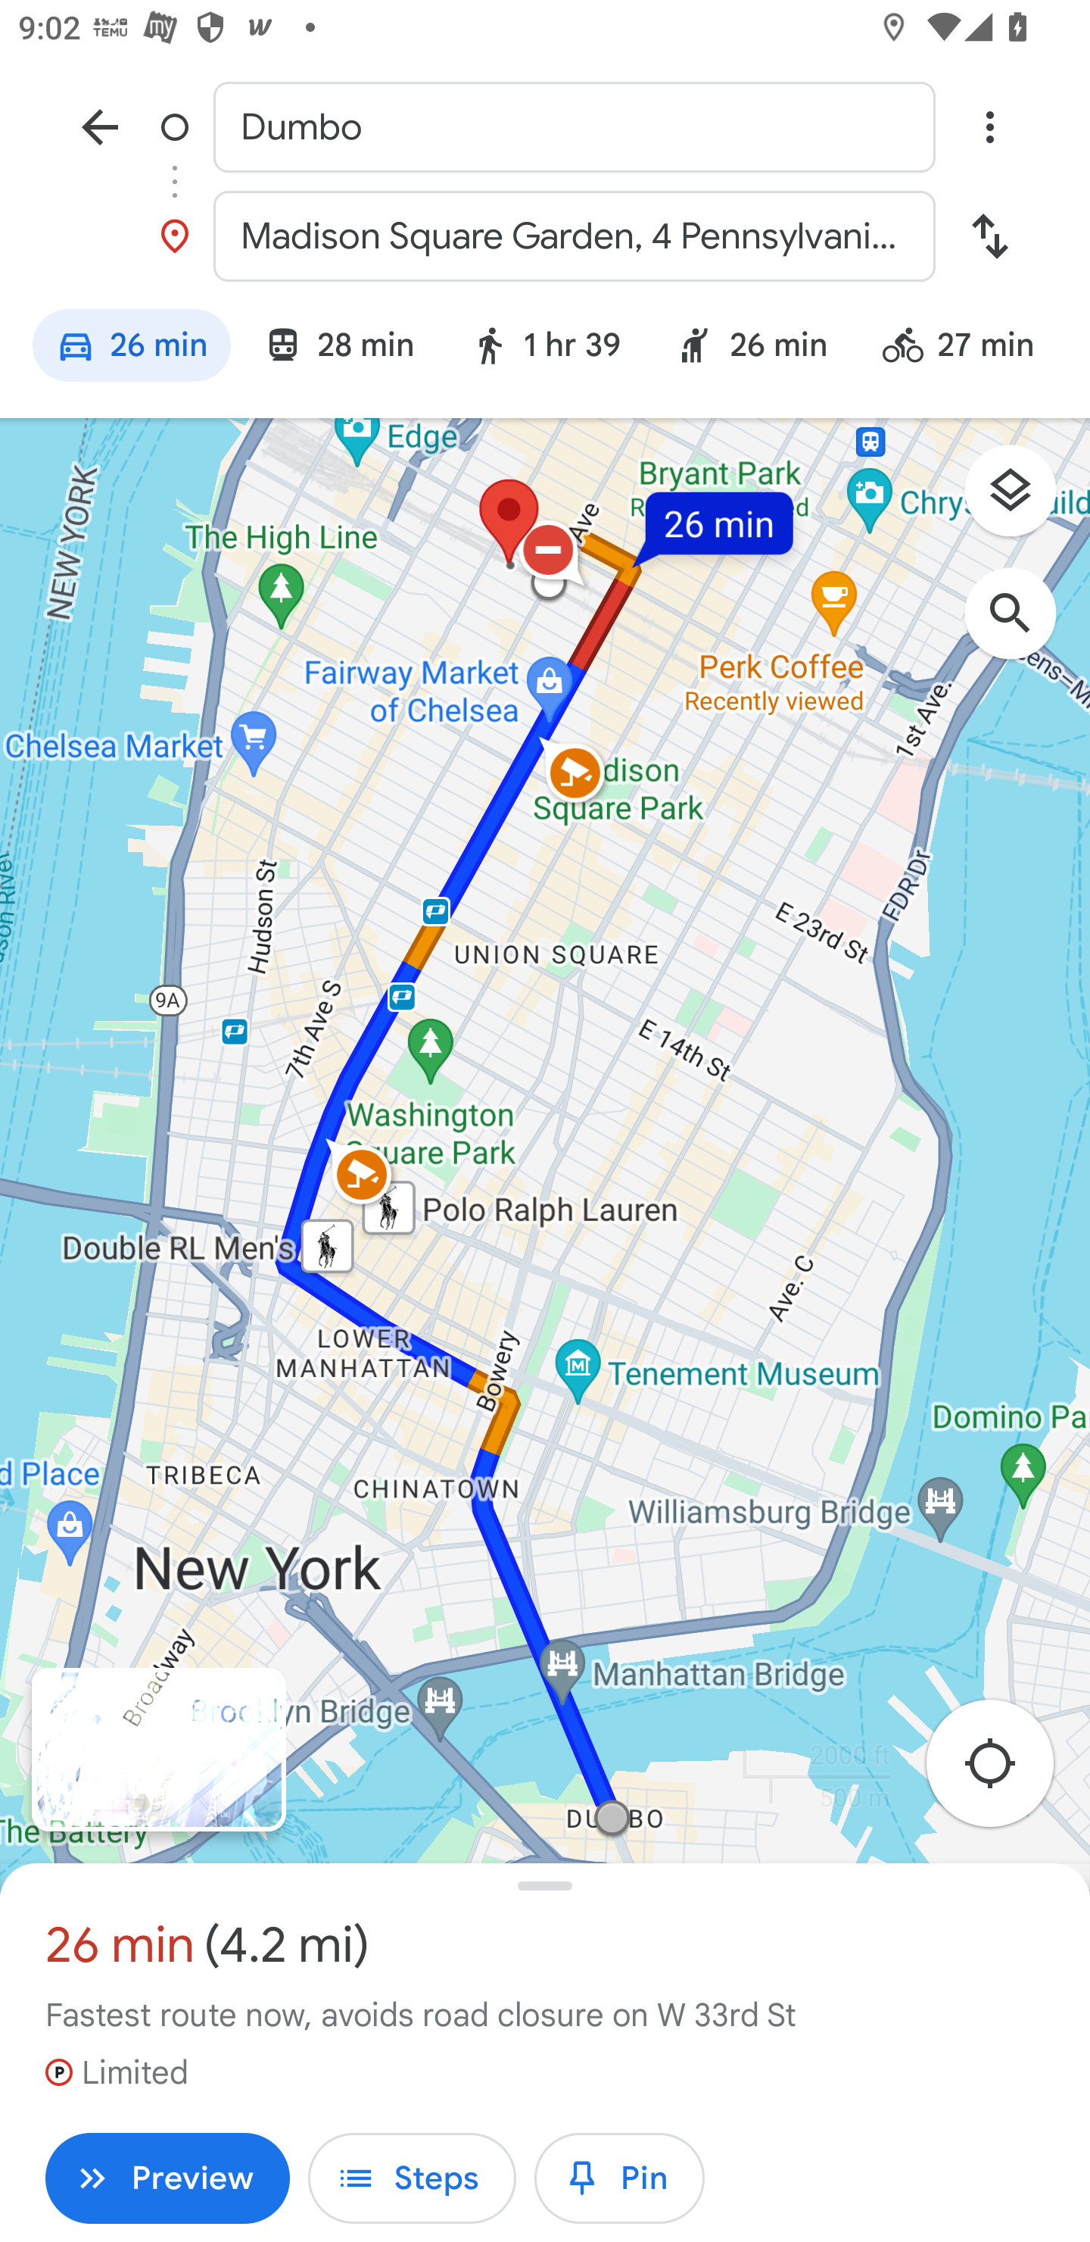  Describe the element at coordinates (1004, 1771) in the screenshot. I see `Re-center map to your location` at that location.